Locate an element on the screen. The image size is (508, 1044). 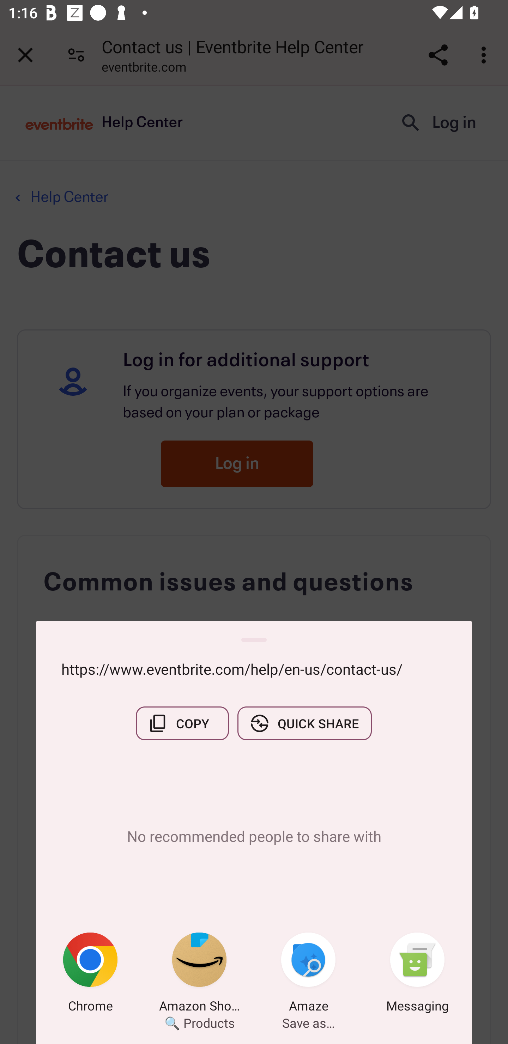
QUICK SHARE is located at coordinates (304, 723).